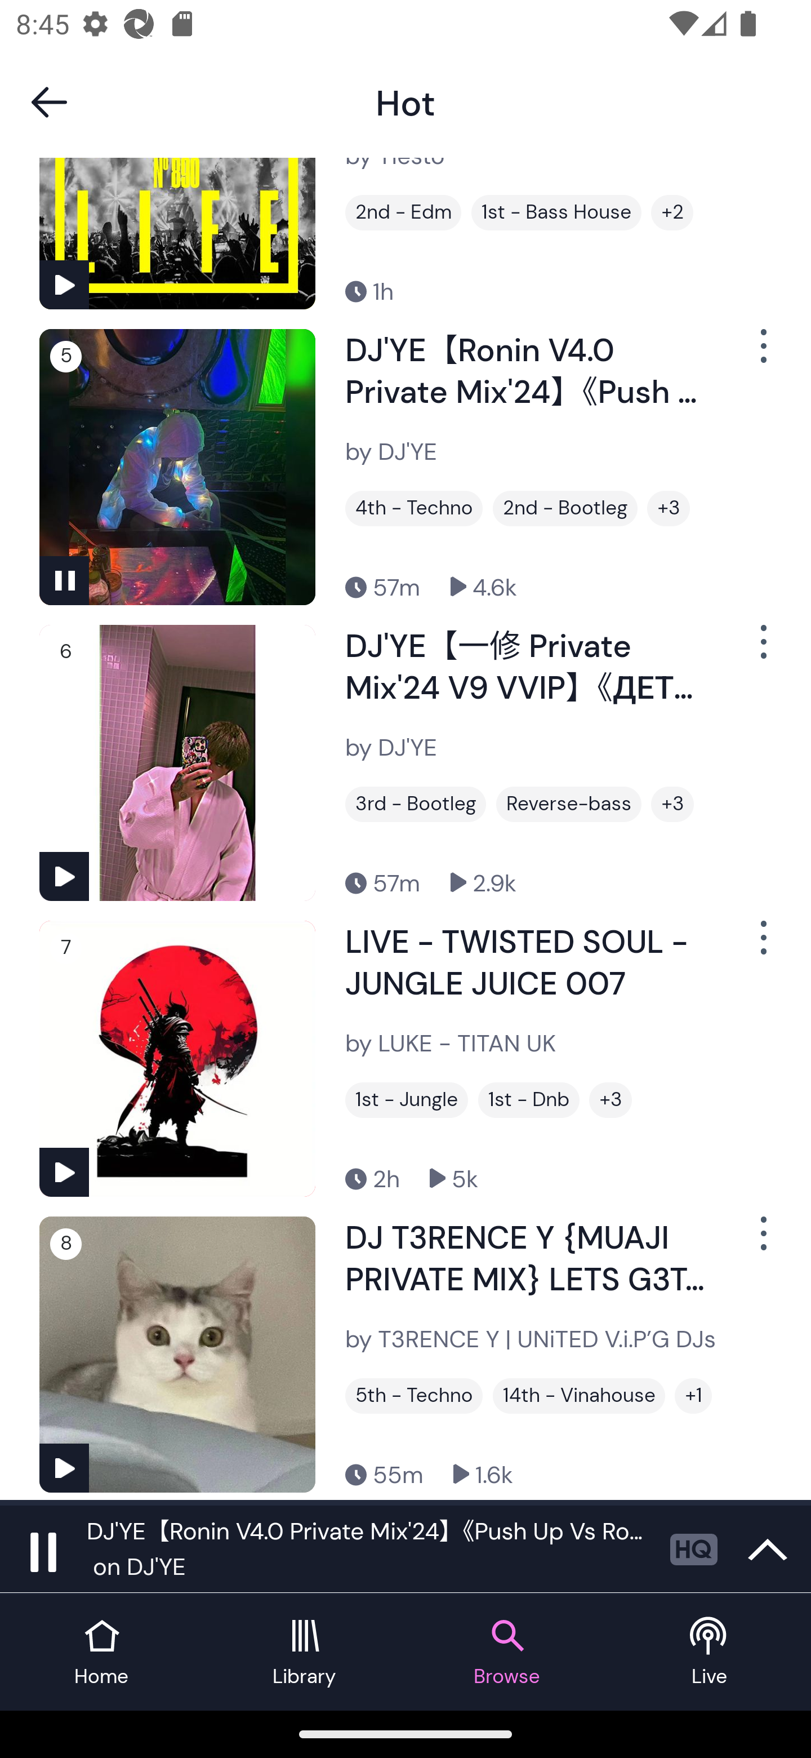  What do you see at coordinates (413, 1396) in the screenshot?
I see `5th - Techno` at bounding box center [413, 1396].